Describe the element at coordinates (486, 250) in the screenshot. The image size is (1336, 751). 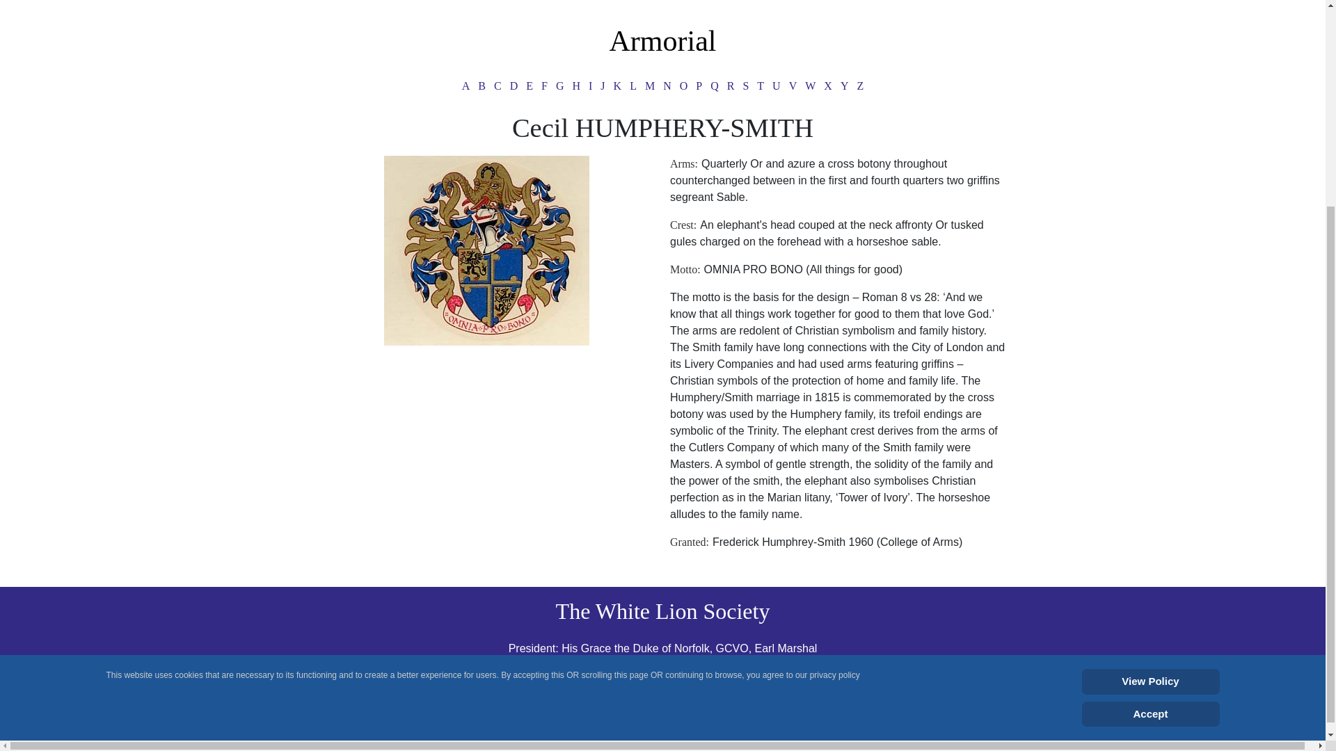
I see `cecilhumpherysmith` at that location.